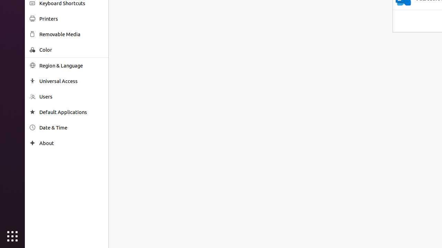 The height and width of the screenshot is (248, 442). I want to click on About, so click(71, 143).